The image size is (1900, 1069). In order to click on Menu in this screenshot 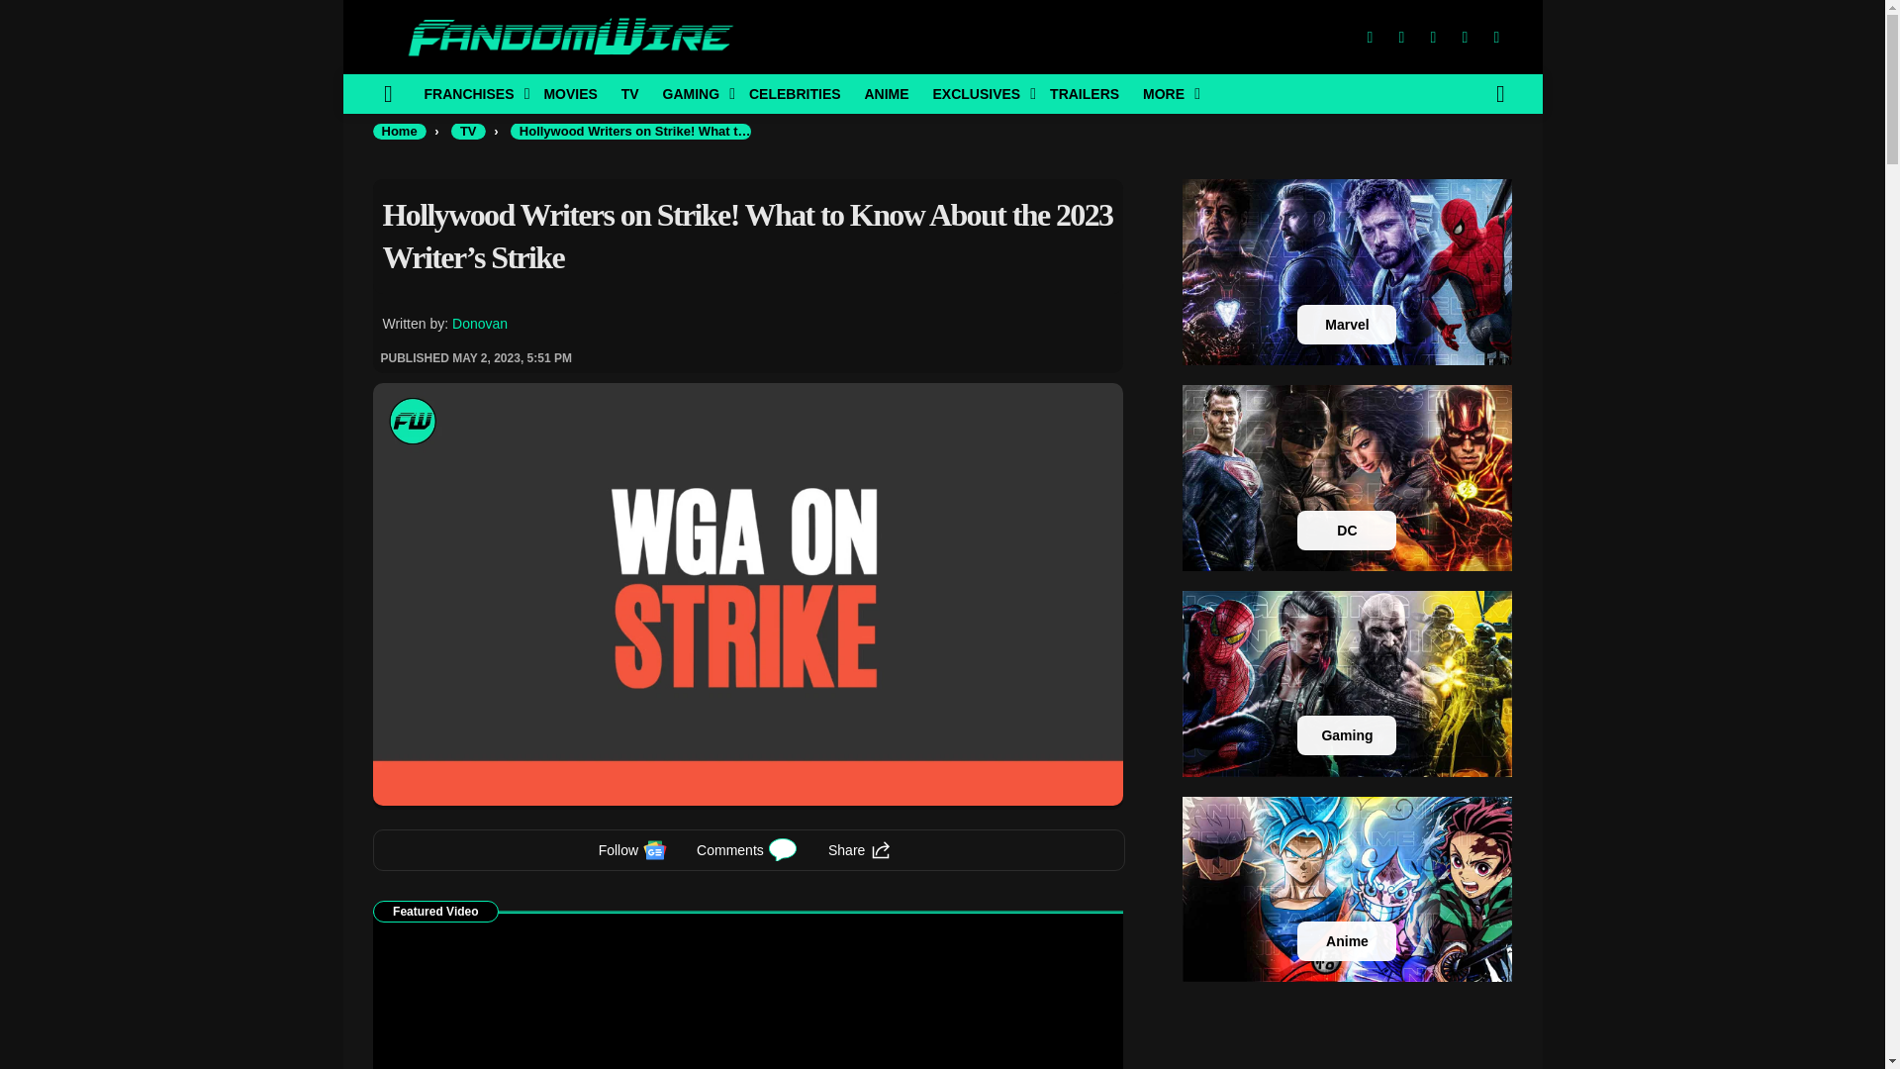, I will do `click(388, 93)`.